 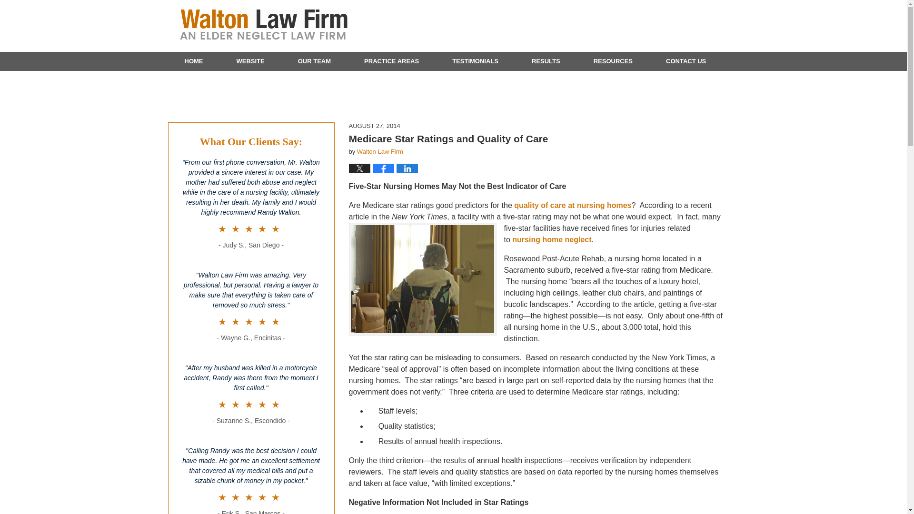 I want to click on RESOURCES, so click(x=613, y=61).